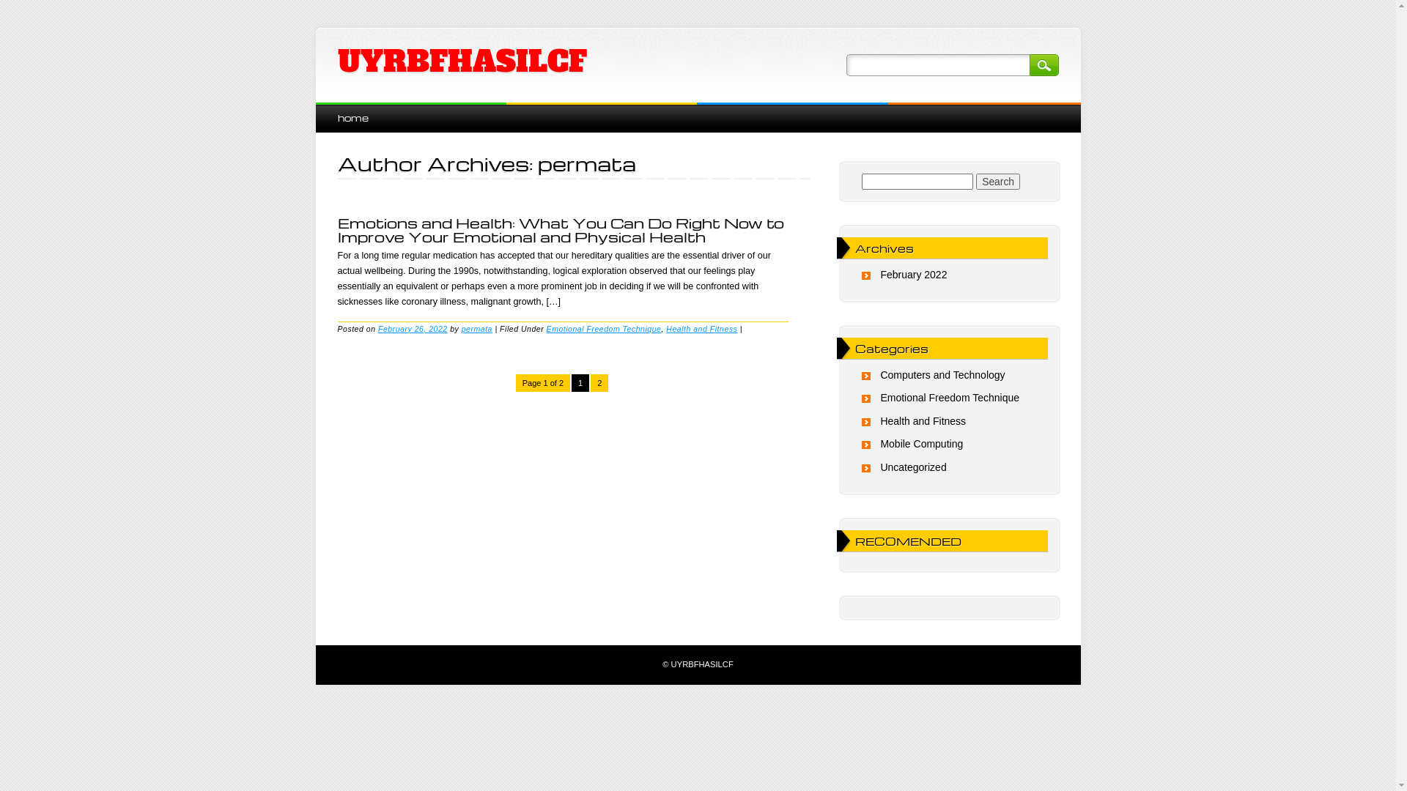 The width and height of the screenshot is (1407, 791). I want to click on Mobile Computing, so click(922, 444).